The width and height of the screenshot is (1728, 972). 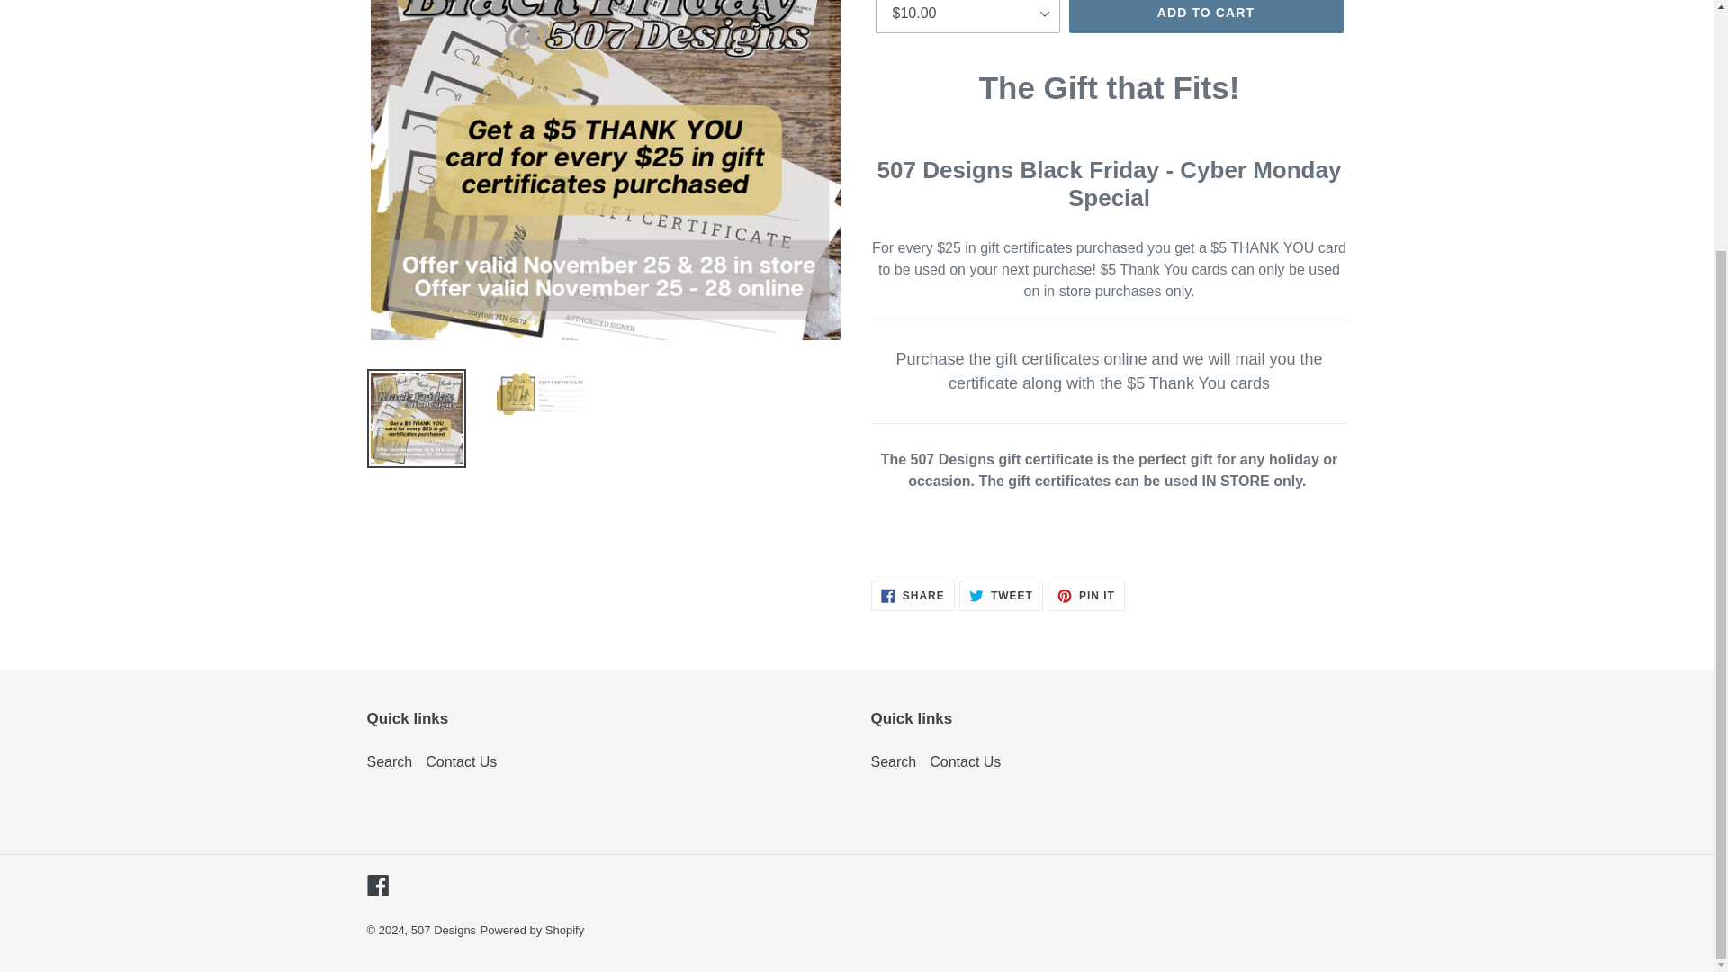 What do you see at coordinates (461, 761) in the screenshot?
I see `507 Designs` at bounding box center [461, 761].